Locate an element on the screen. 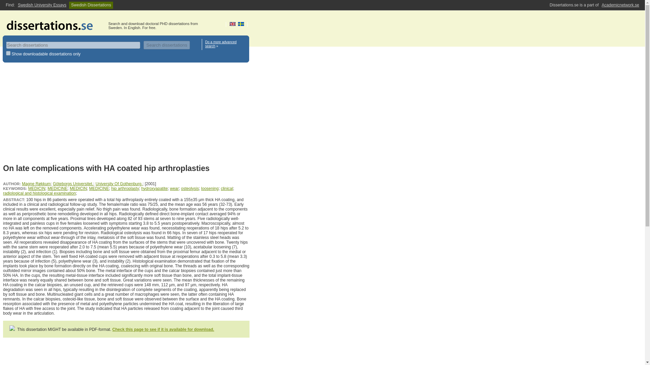  Swedish Dissertations is located at coordinates (91, 5).